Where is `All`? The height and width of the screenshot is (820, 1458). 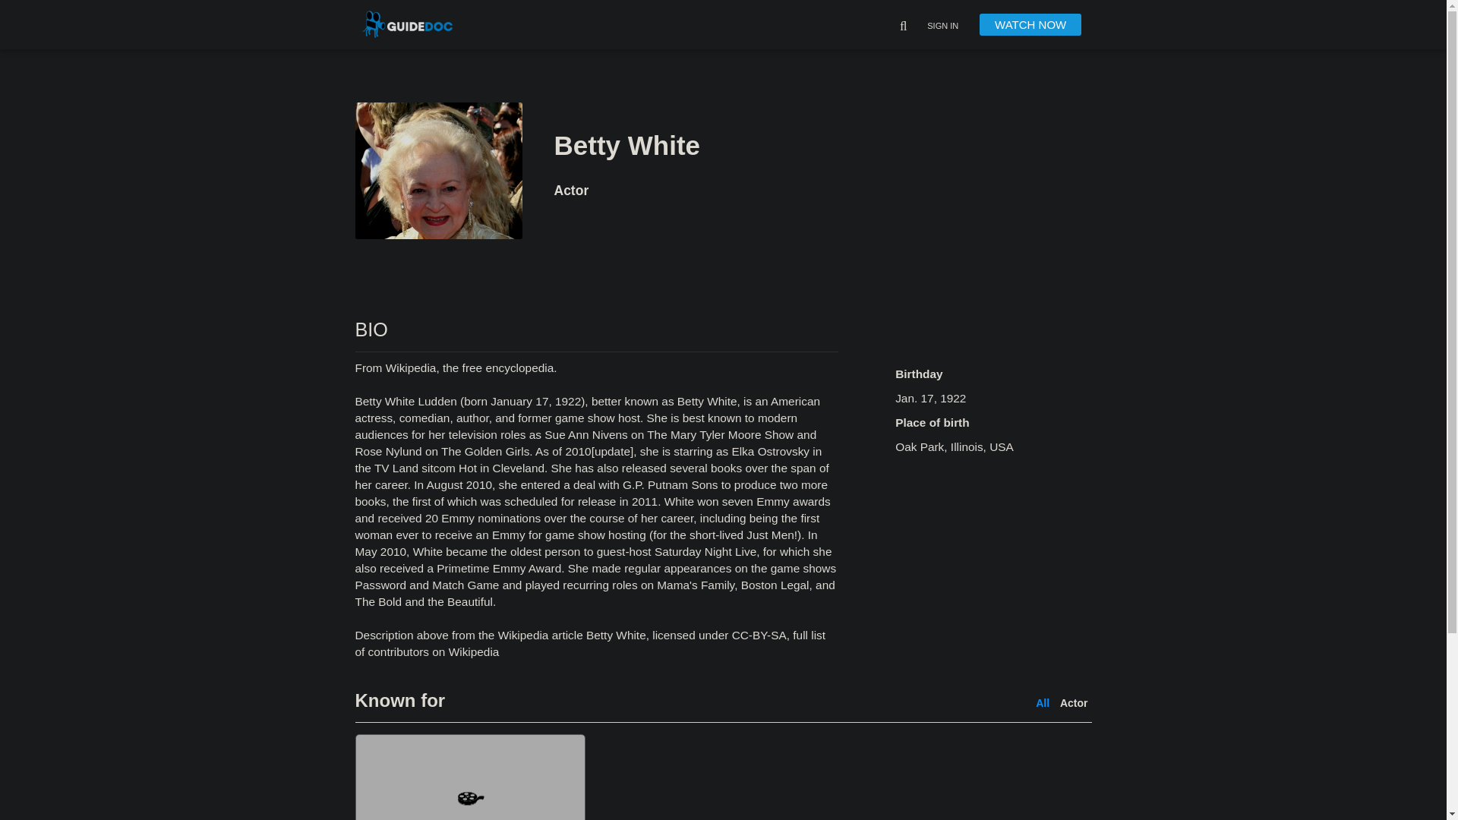
All is located at coordinates (1042, 703).